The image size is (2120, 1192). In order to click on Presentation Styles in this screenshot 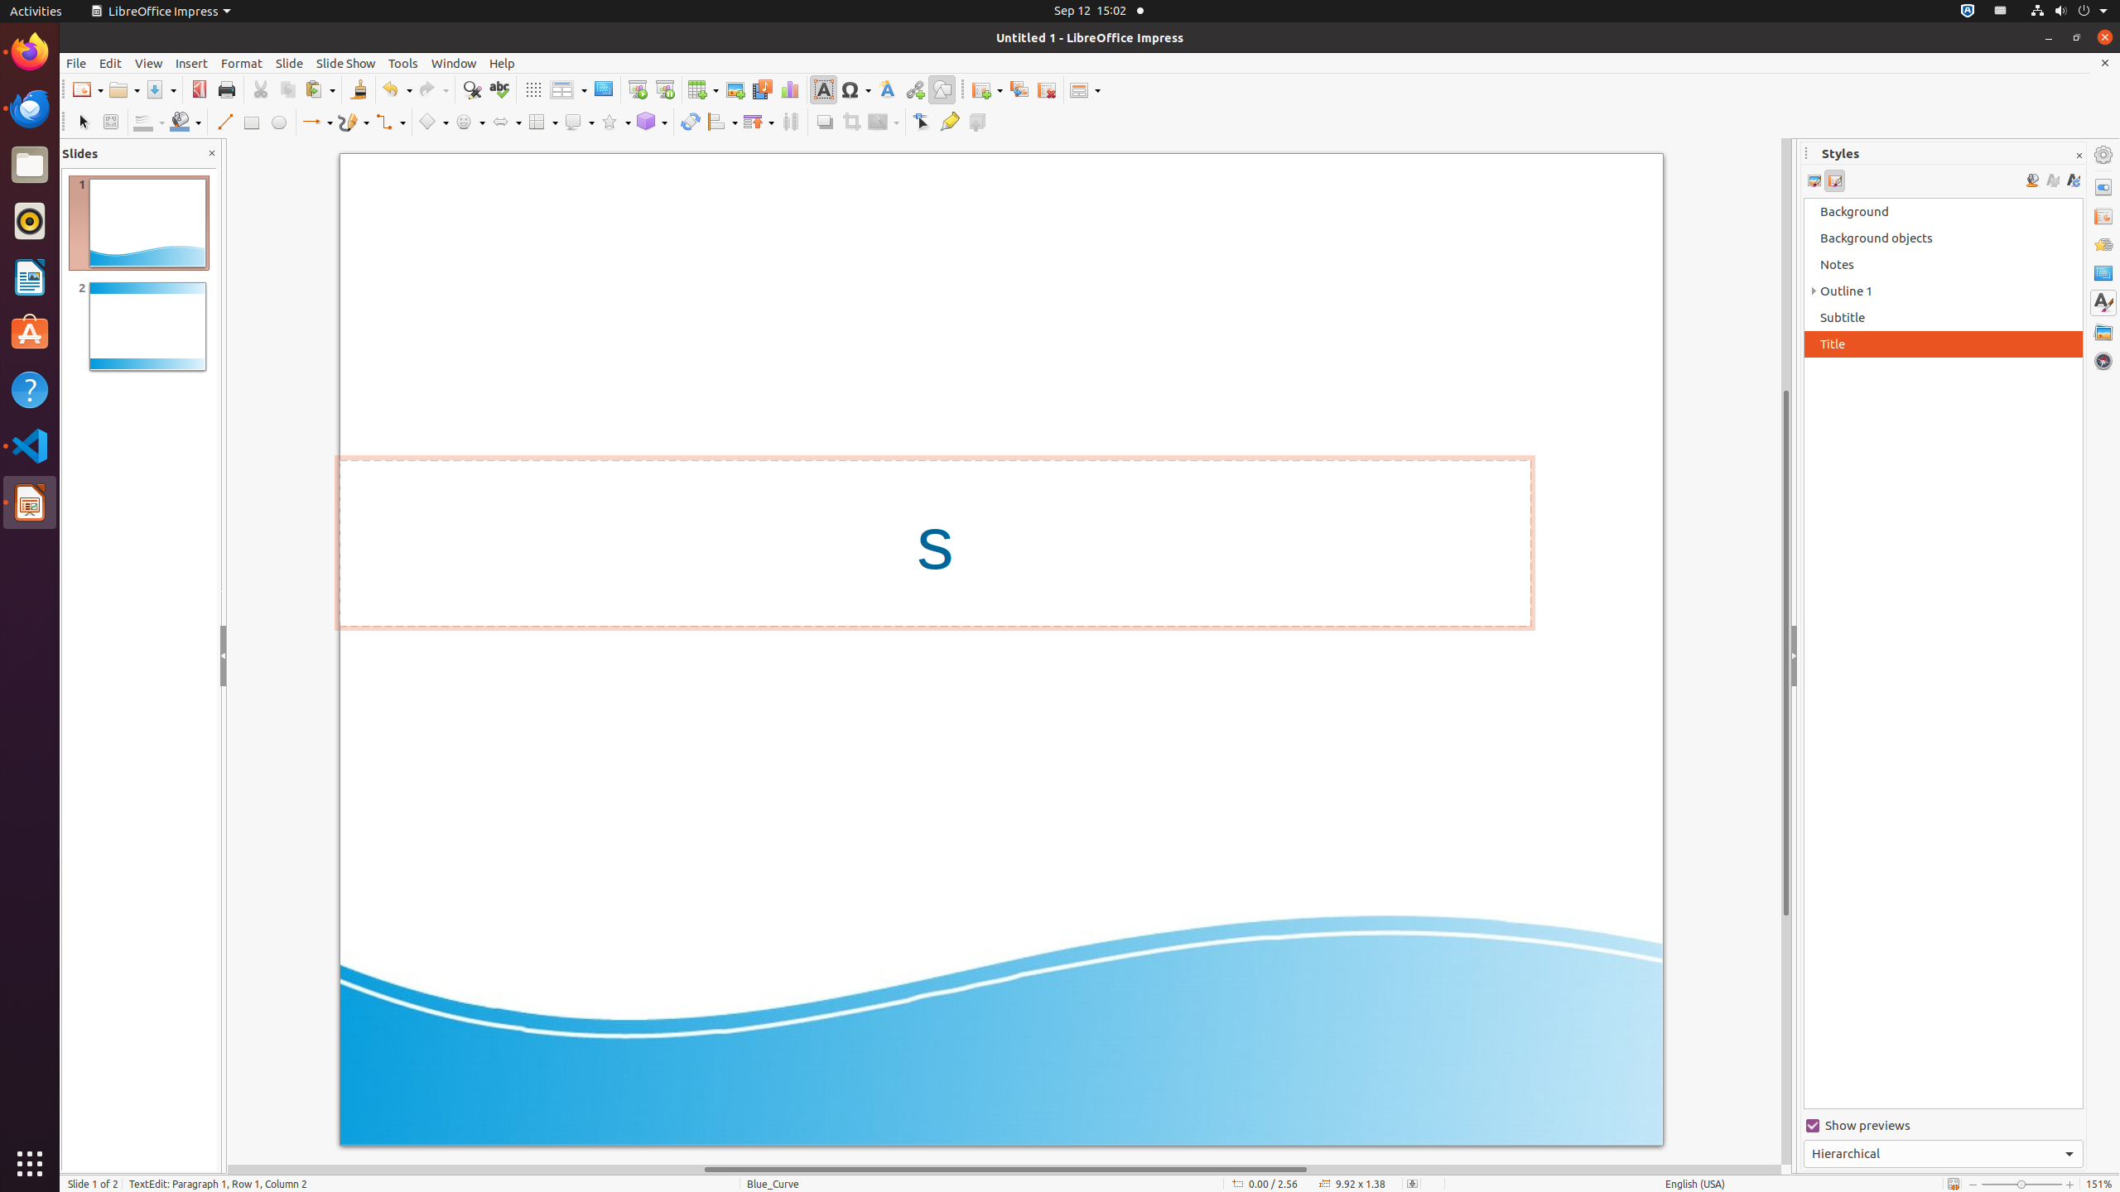, I will do `click(1835, 180)`.